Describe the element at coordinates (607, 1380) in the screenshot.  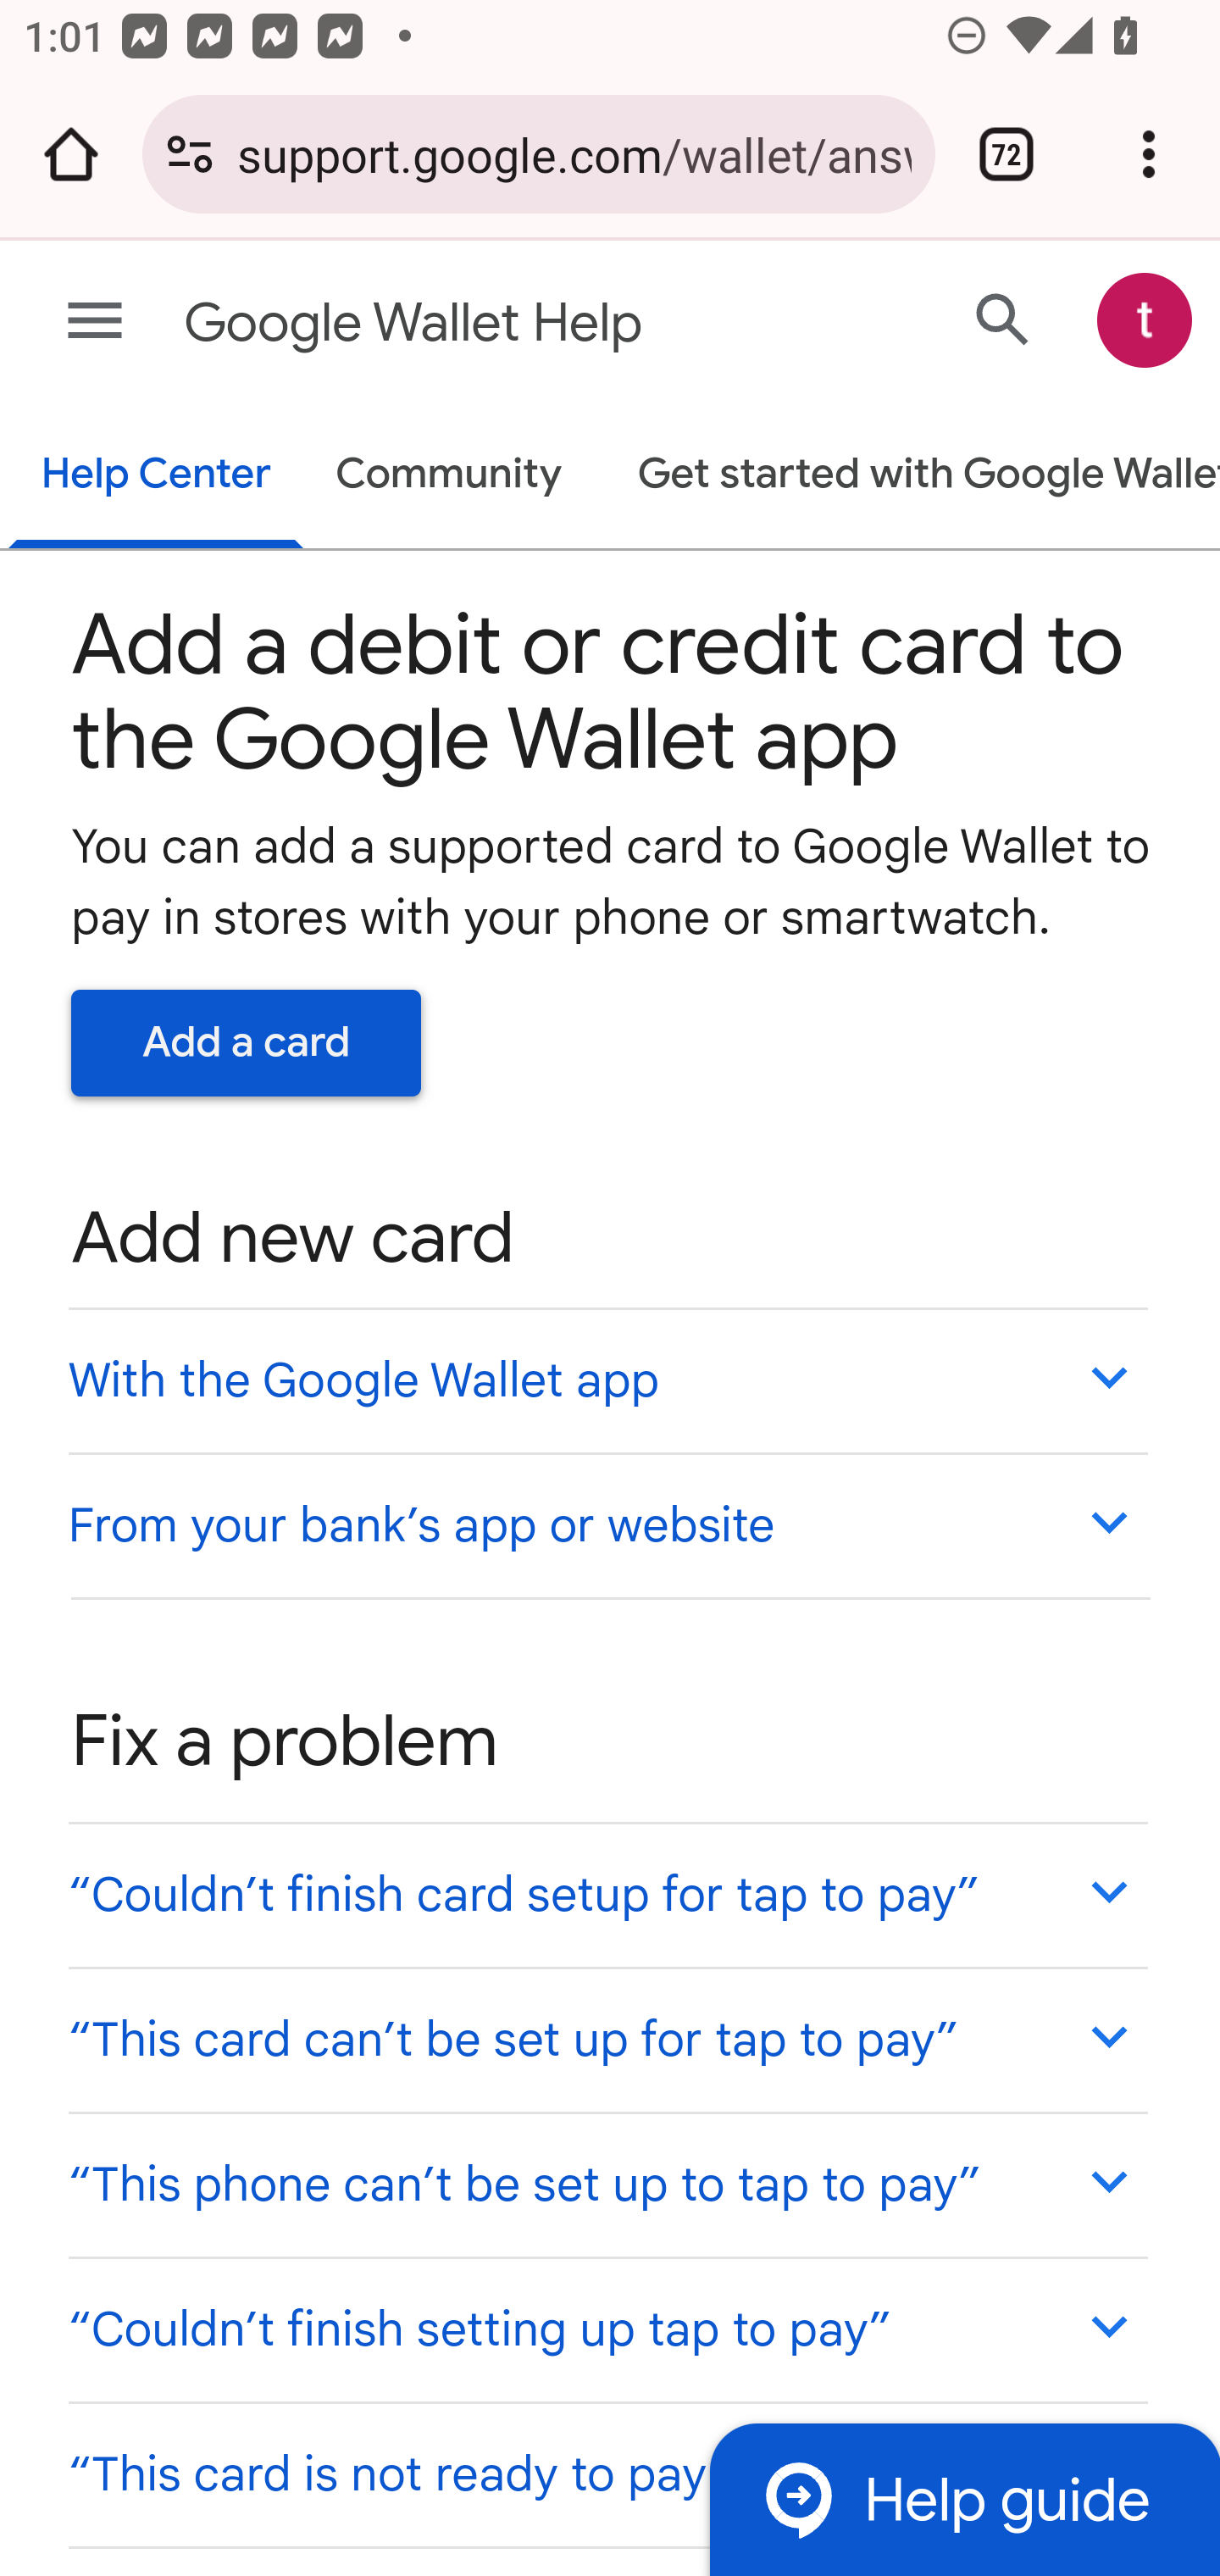
I see `With the Google Wallet app` at that location.